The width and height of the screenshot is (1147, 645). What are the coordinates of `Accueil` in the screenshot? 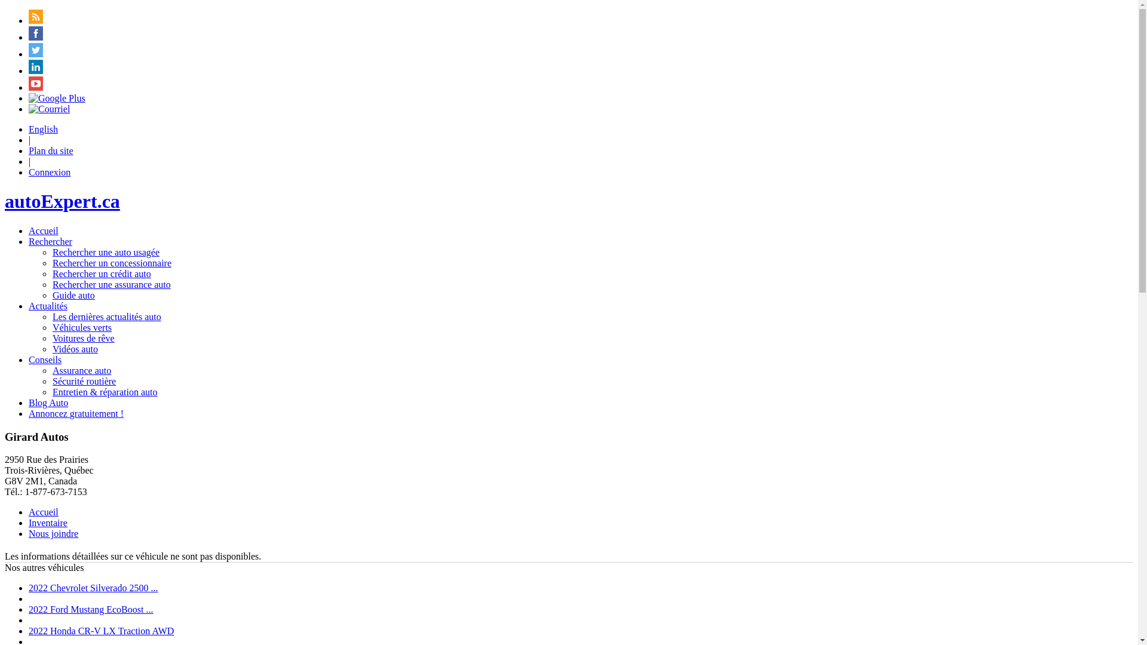 It's located at (44, 512).